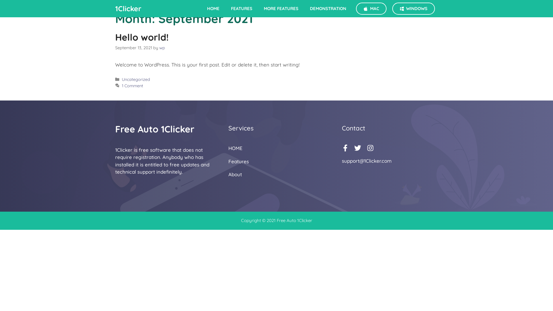 The width and height of the screenshot is (553, 311). What do you see at coordinates (155, 129) in the screenshot?
I see `Free Auto 1Clicker` at bounding box center [155, 129].